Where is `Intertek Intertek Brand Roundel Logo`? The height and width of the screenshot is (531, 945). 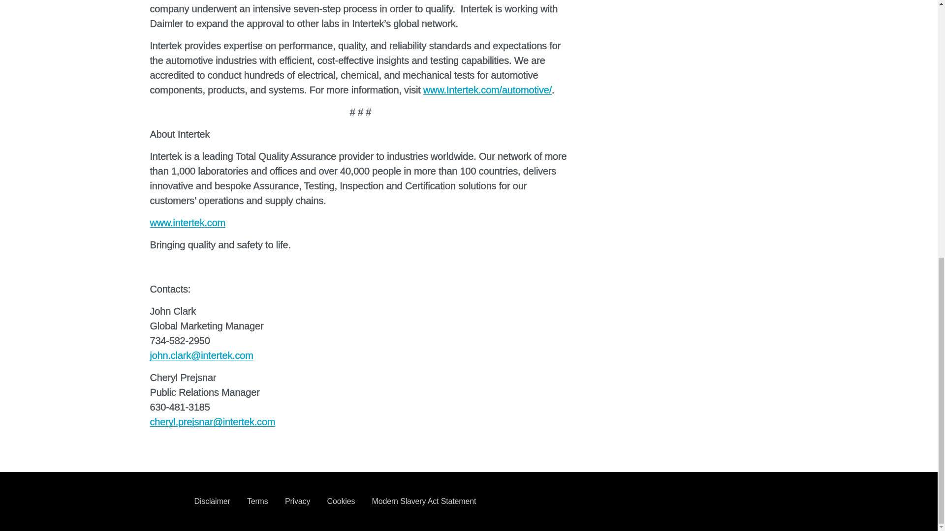
Intertek Intertek Brand Roundel Logo is located at coordinates (164, 501).